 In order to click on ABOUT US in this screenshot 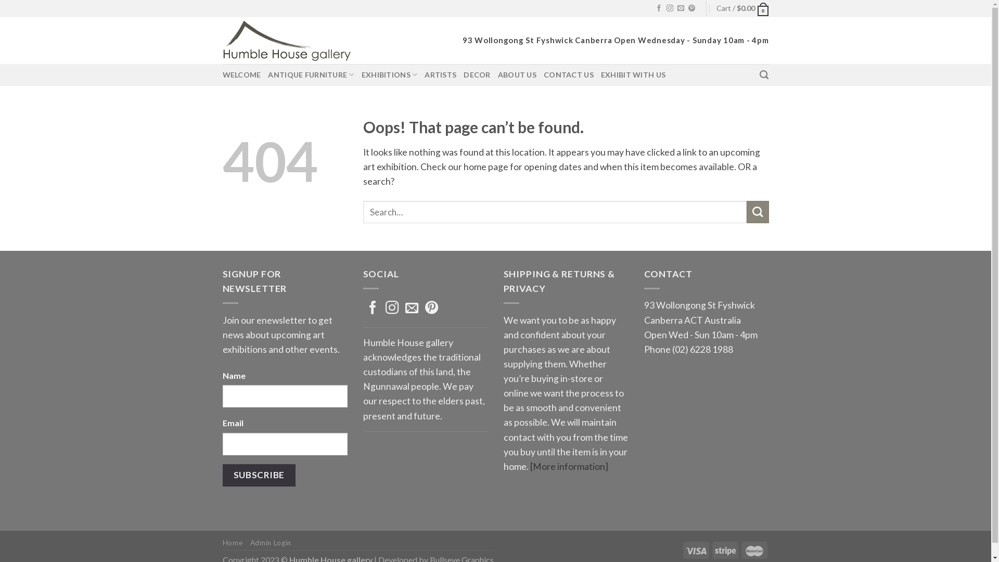, I will do `click(517, 75)`.